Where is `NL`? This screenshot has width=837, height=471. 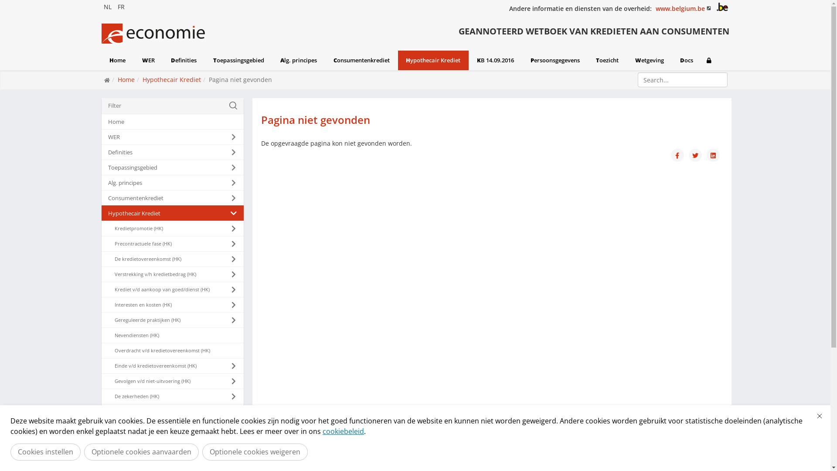
NL is located at coordinates (107, 7).